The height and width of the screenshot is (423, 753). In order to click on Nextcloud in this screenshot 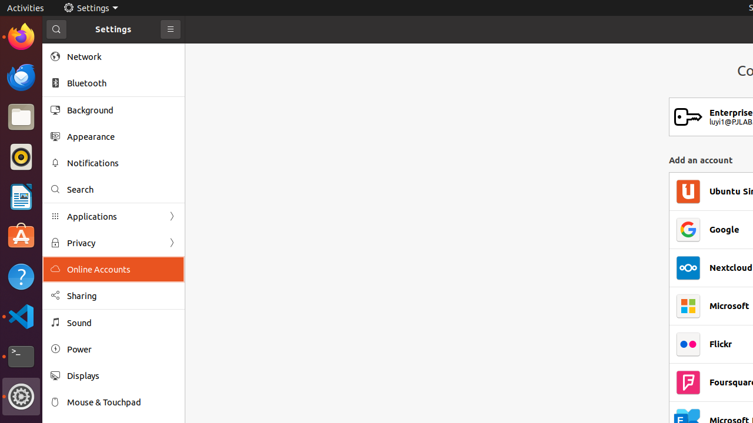, I will do `click(731, 268)`.